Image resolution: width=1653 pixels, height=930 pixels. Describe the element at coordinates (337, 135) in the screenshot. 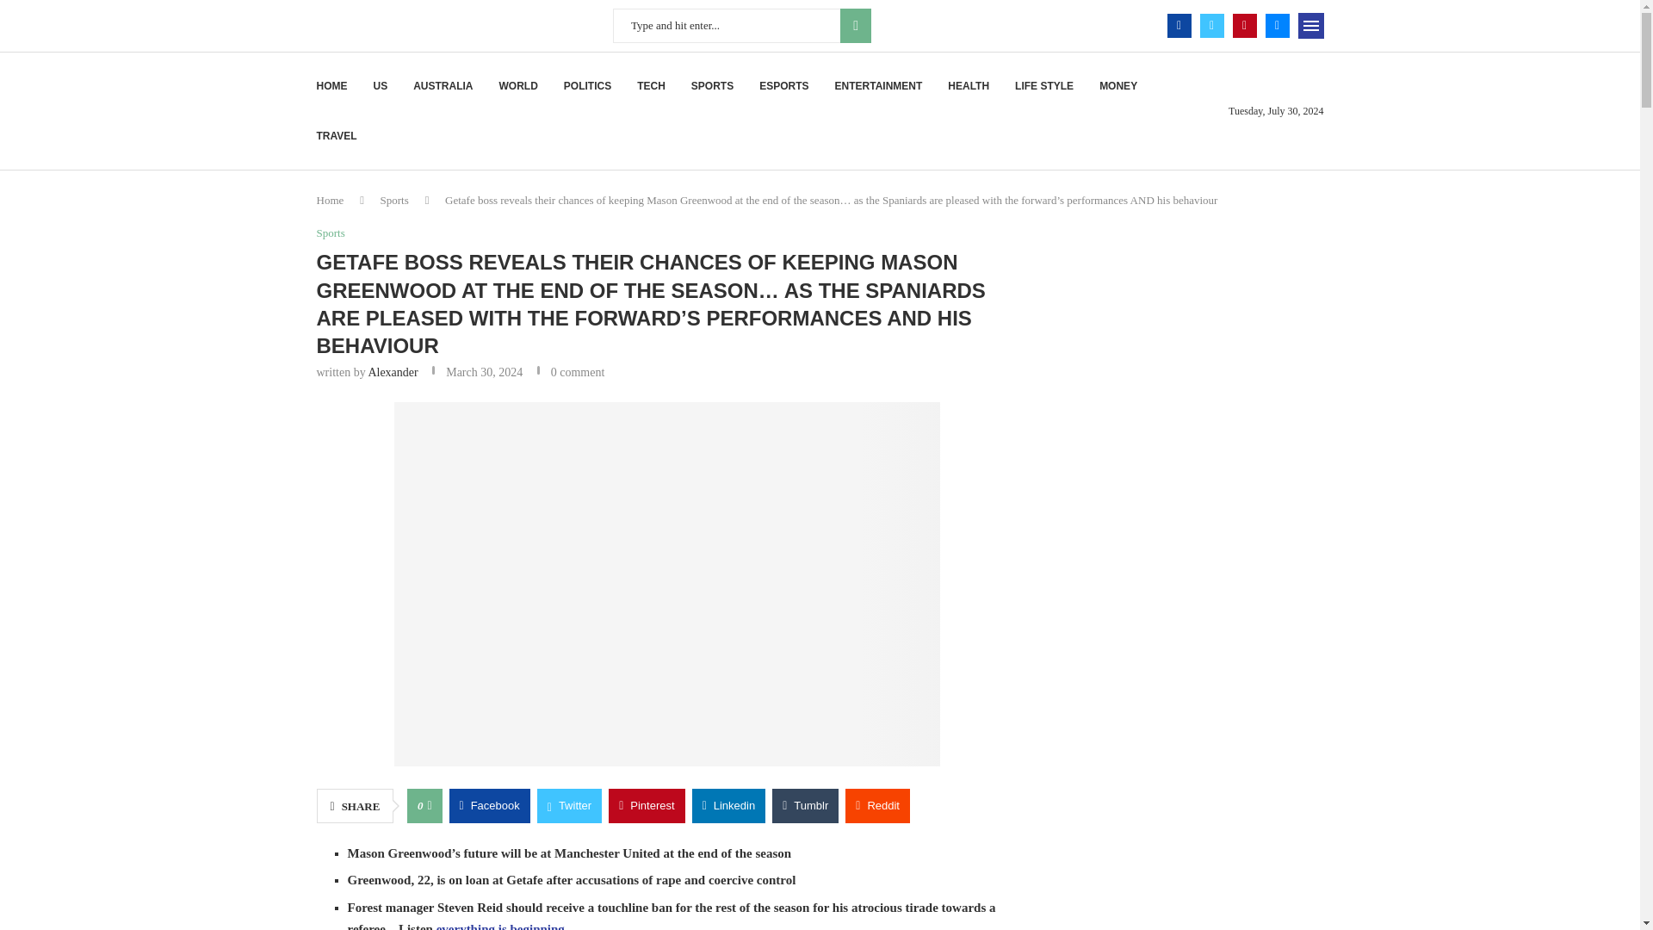

I see `TRAVEL` at that location.